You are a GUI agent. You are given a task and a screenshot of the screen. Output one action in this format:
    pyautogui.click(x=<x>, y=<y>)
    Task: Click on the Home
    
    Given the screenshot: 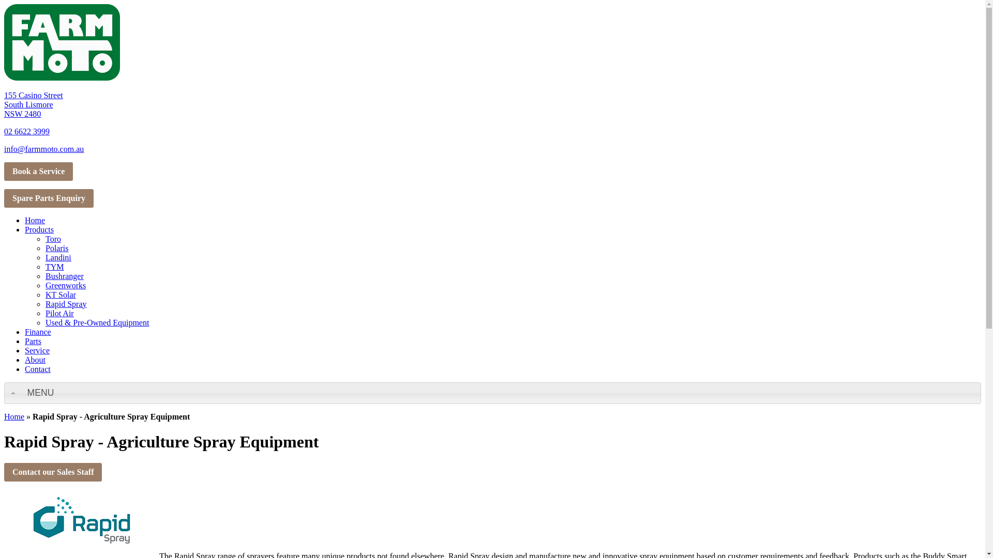 What is the action you would take?
    pyautogui.click(x=14, y=416)
    